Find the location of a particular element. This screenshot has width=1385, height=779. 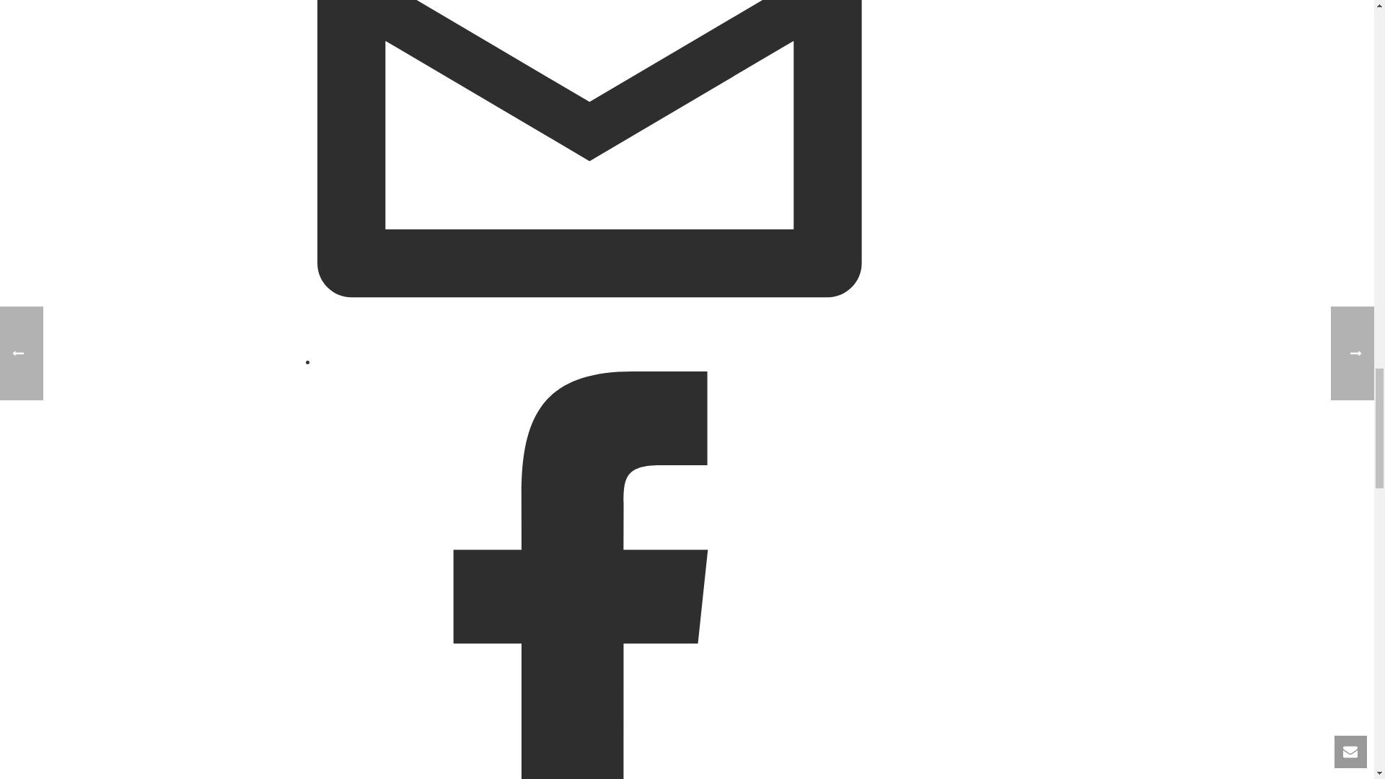

Get in touch with me via email is located at coordinates (589, 361).